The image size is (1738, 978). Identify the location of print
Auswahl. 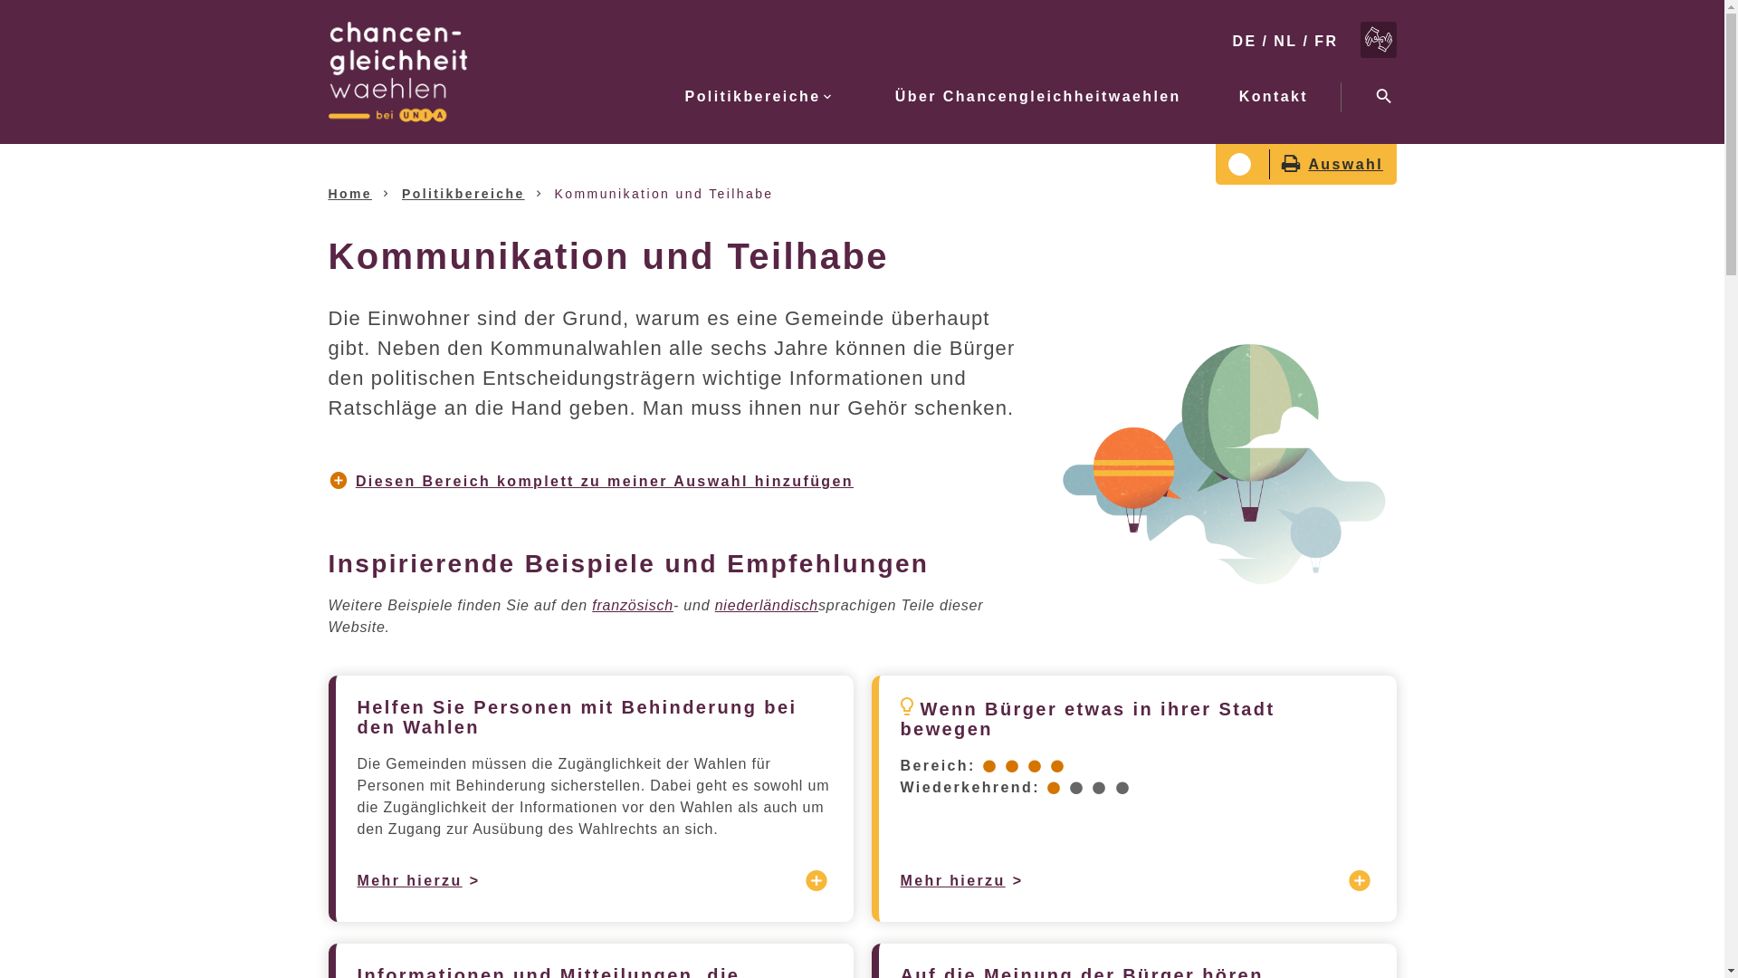
(1326, 165).